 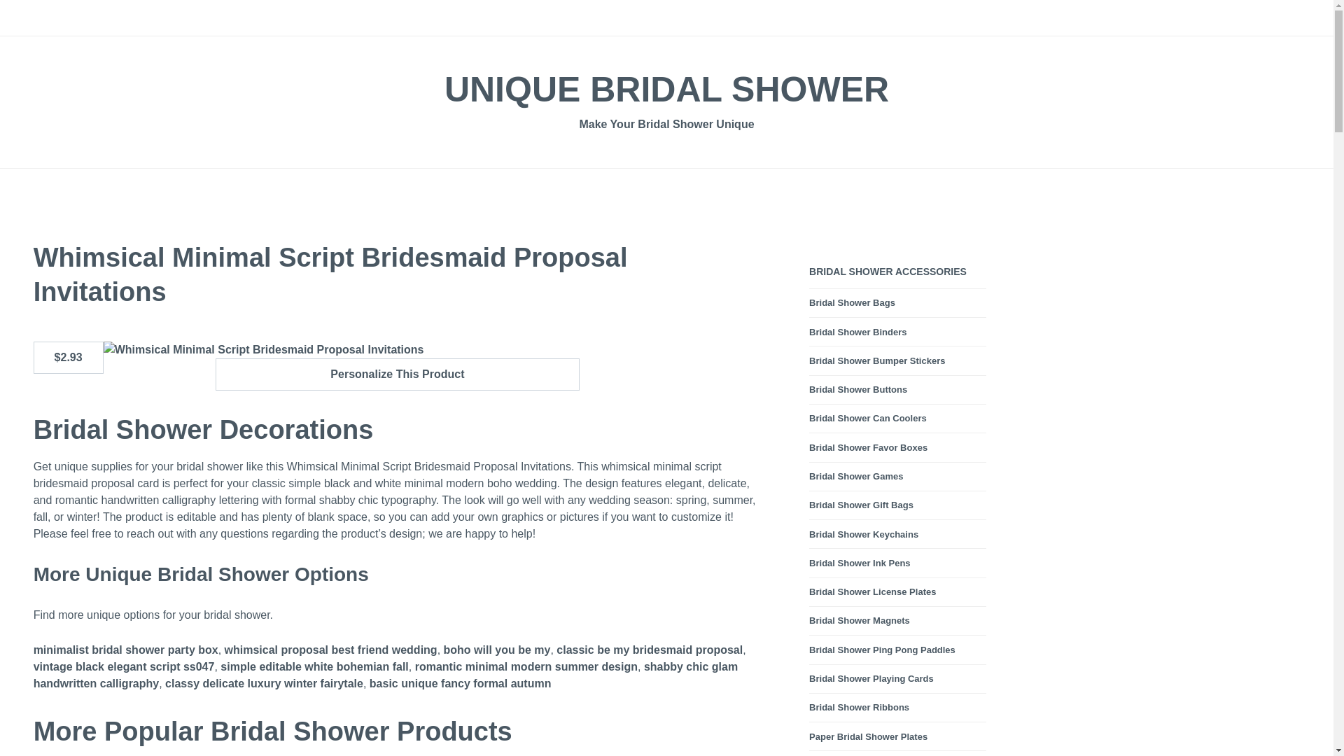 What do you see at coordinates (330, 650) in the screenshot?
I see `whimsical proposal best friend wedding` at bounding box center [330, 650].